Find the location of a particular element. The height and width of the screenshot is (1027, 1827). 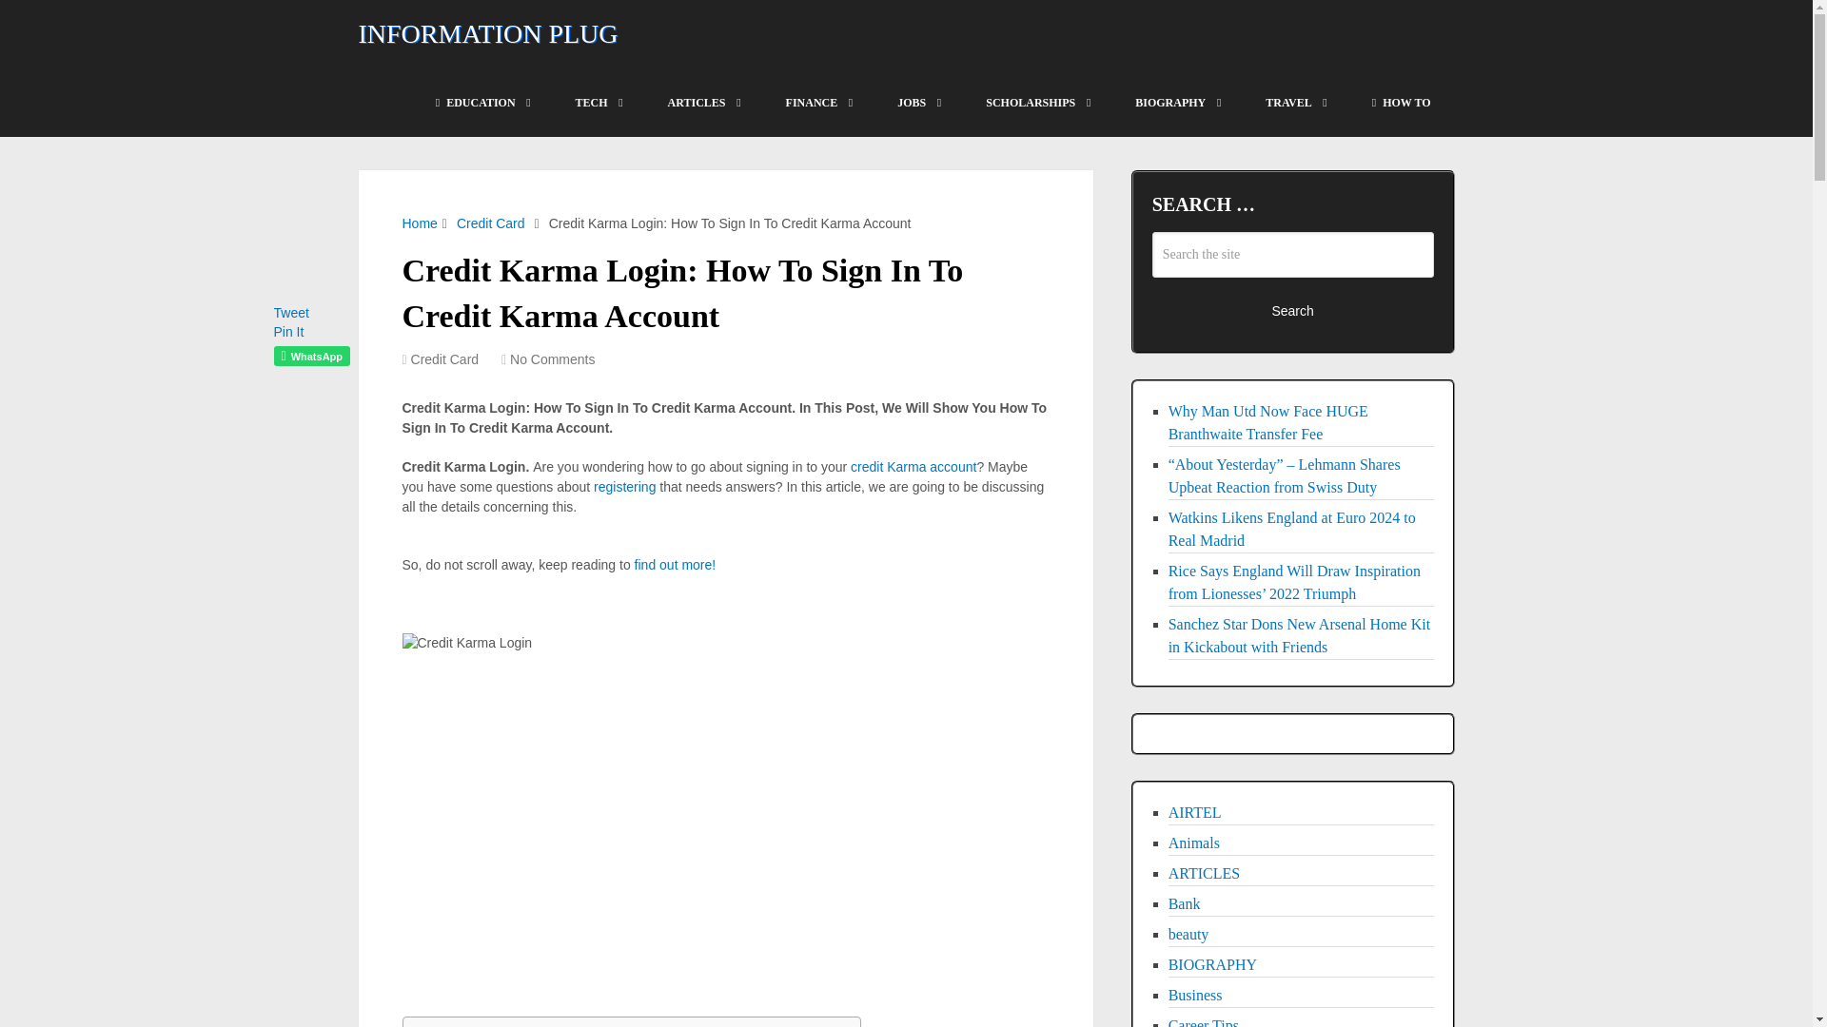

TECH is located at coordinates (598, 103).